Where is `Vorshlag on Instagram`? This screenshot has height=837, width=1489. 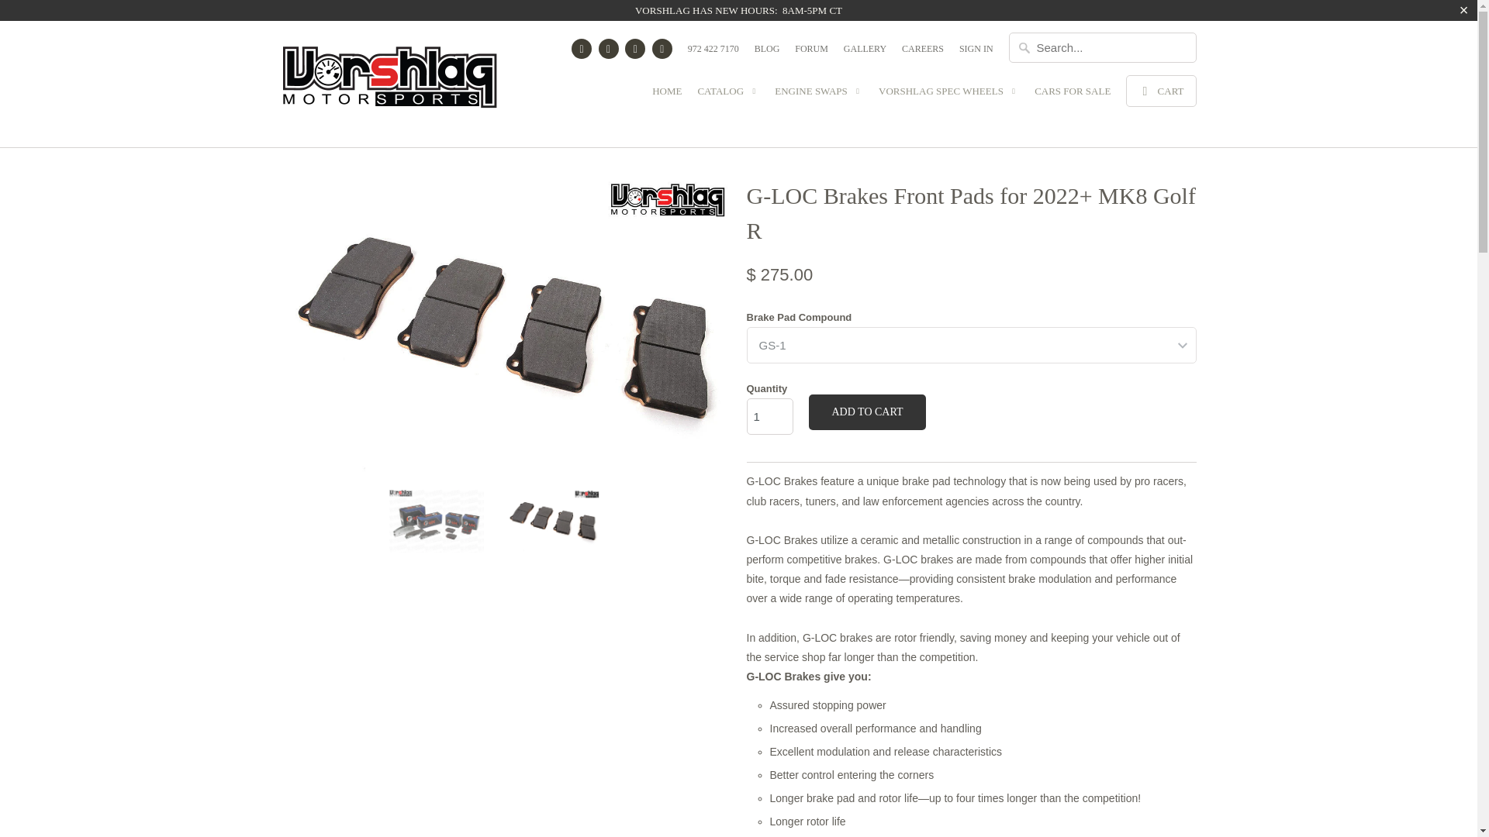
Vorshlag on Instagram is located at coordinates (634, 48).